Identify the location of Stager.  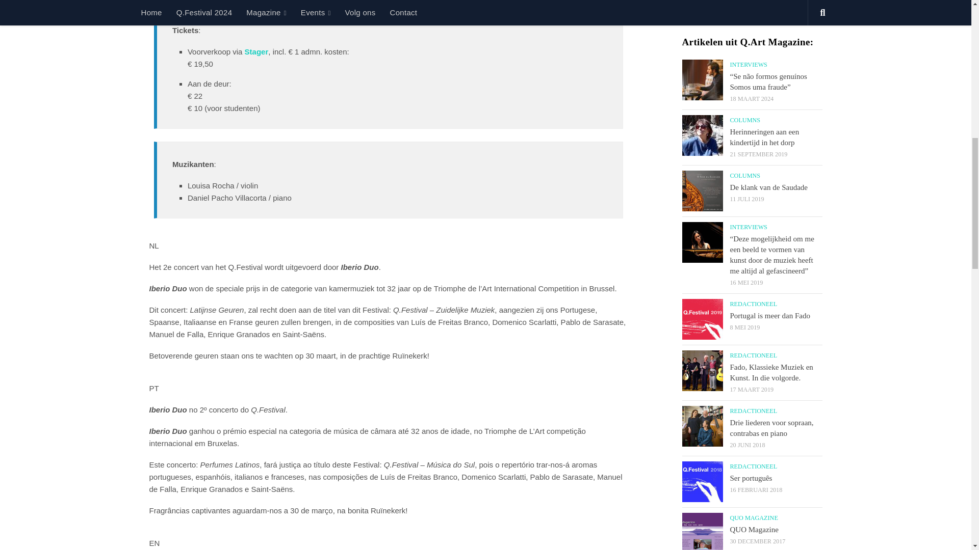
(256, 51).